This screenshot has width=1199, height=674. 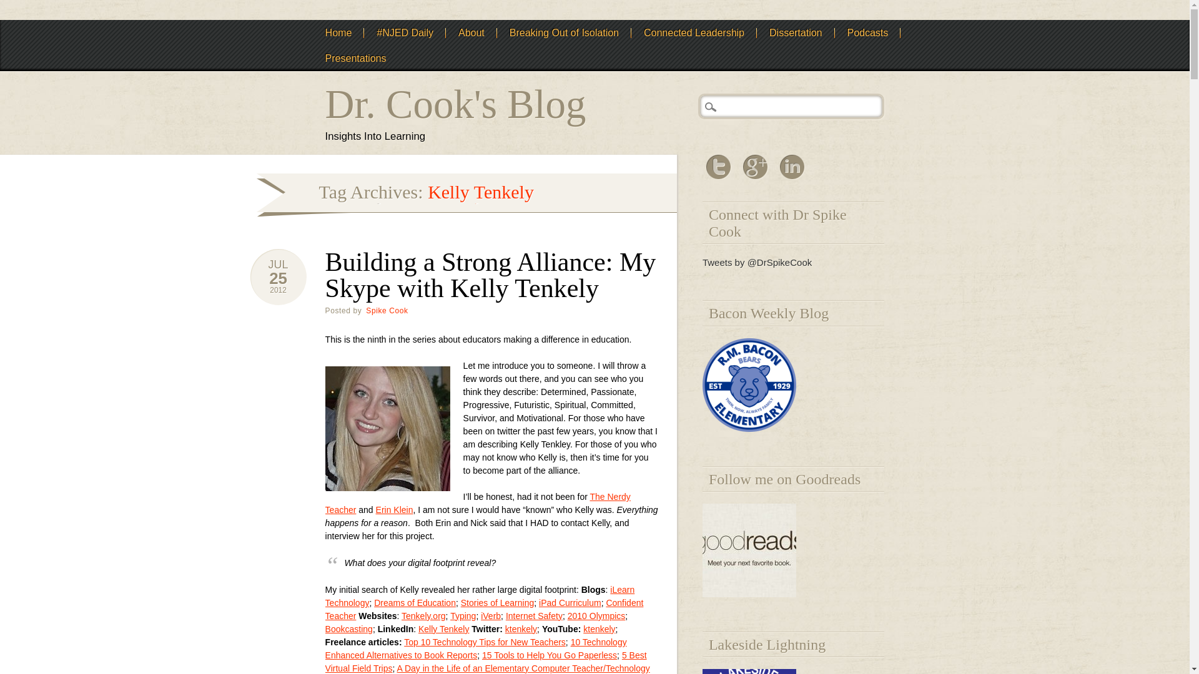 What do you see at coordinates (476, 648) in the screenshot?
I see `10 Technology Enhanced Alternatives to Book Reports` at bounding box center [476, 648].